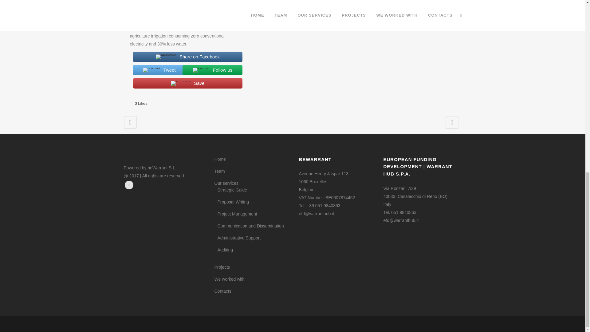  What do you see at coordinates (252, 171) in the screenshot?
I see `Team` at bounding box center [252, 171].